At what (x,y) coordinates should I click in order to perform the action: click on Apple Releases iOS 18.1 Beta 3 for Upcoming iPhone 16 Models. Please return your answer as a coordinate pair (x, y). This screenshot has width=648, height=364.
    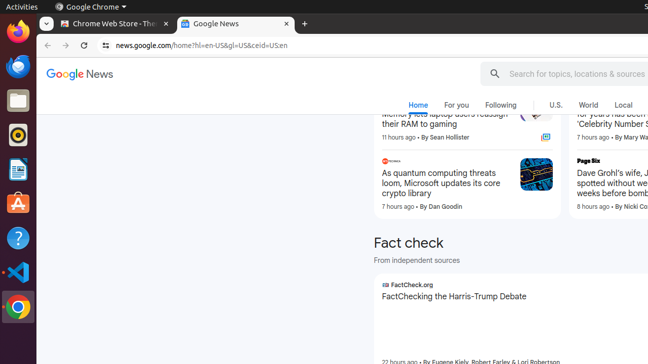
    Looking at the image, I should click on (447, 45).